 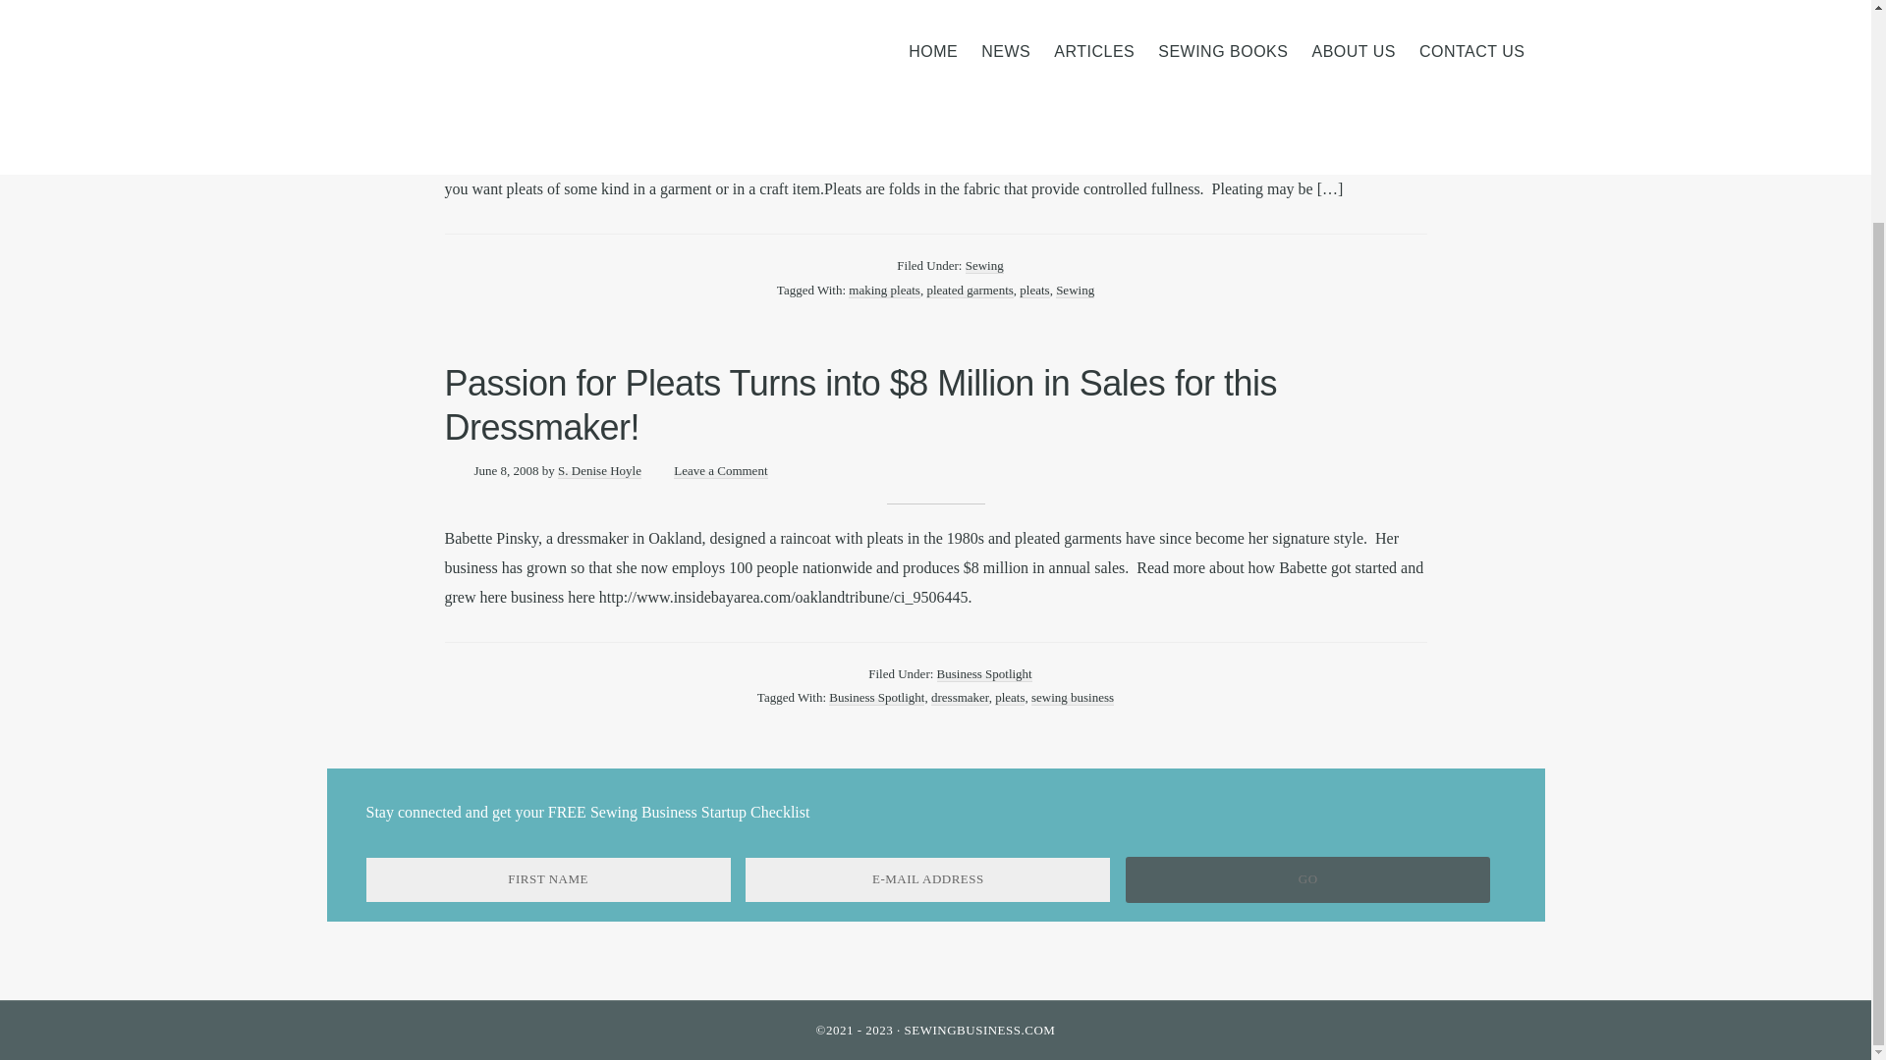 I want to click on Leave a Comment, so click(x=720, y=471).